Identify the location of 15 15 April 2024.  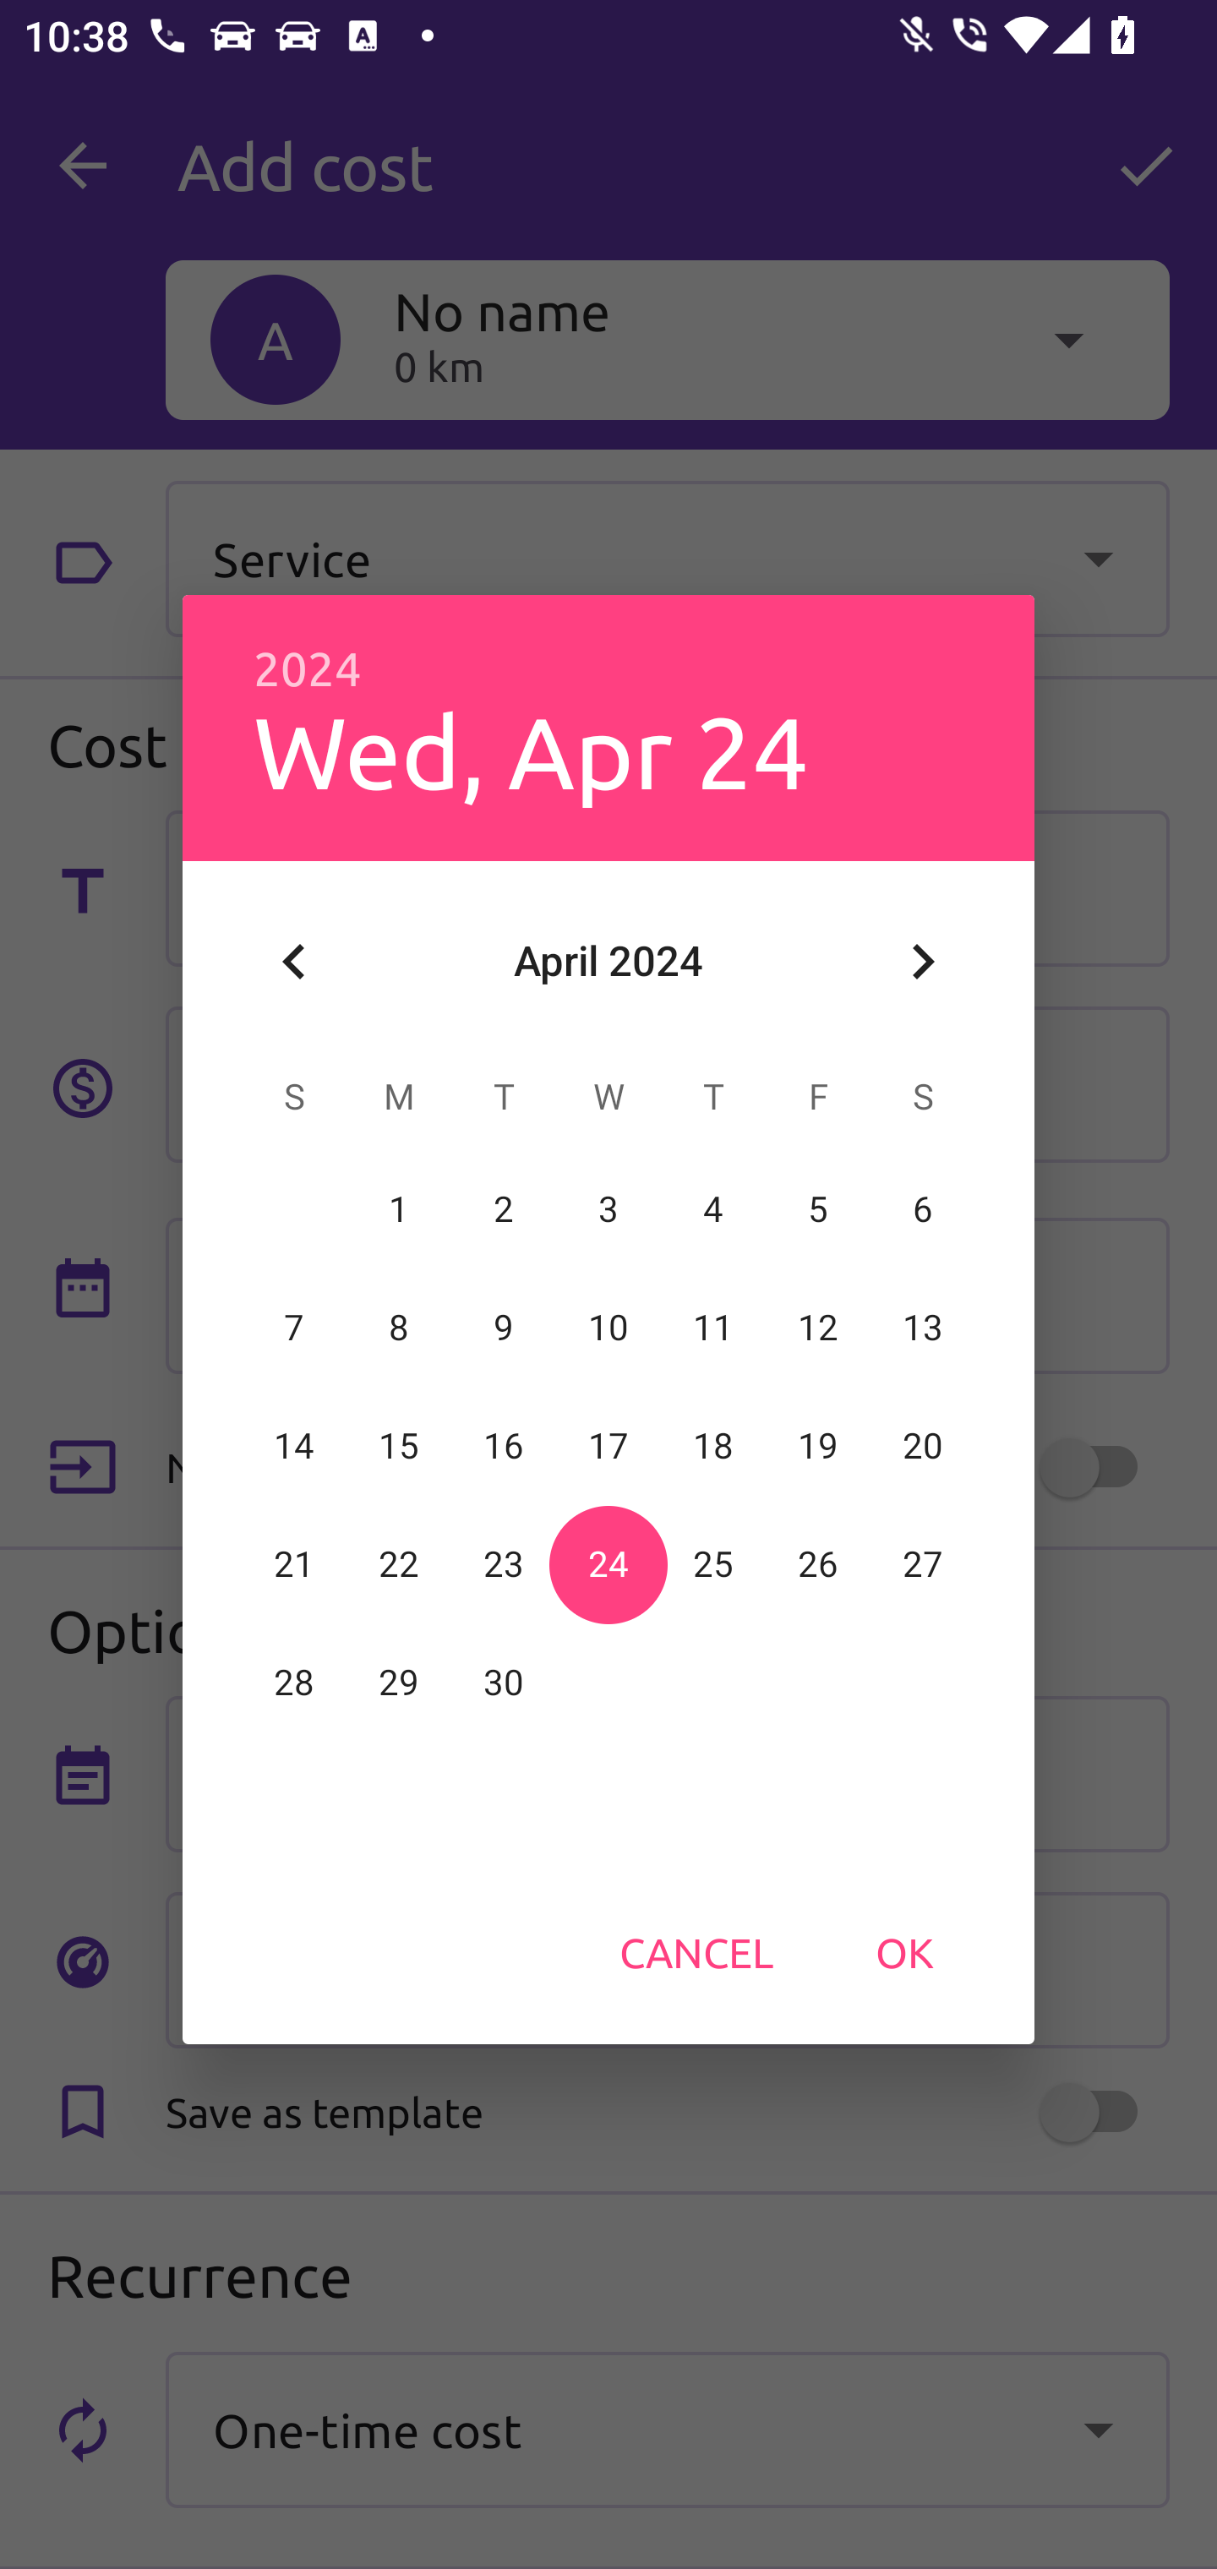
(399, 1446).